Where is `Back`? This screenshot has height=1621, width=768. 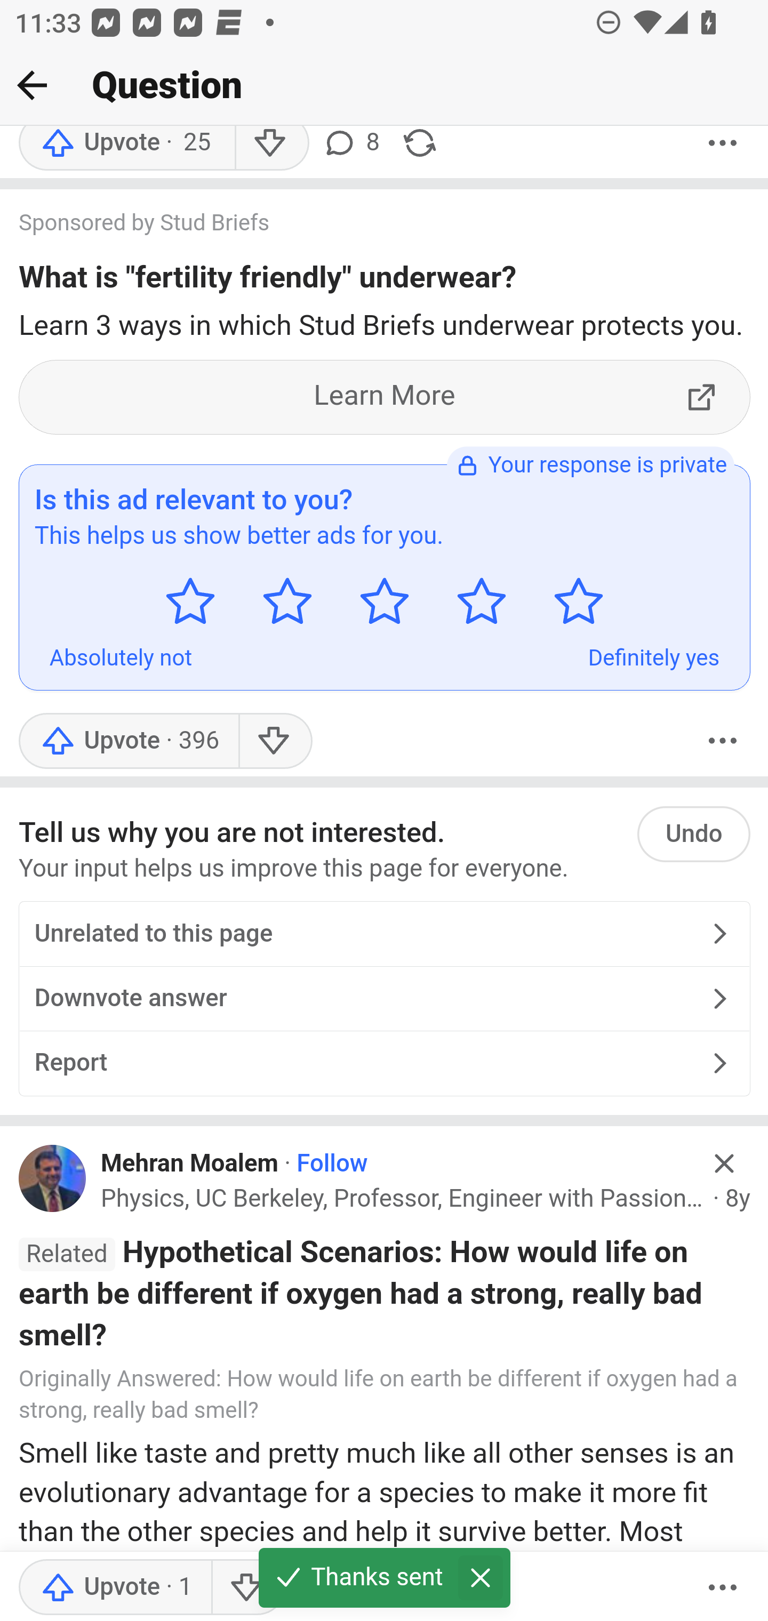
Back is located at coordinates (32, 85).